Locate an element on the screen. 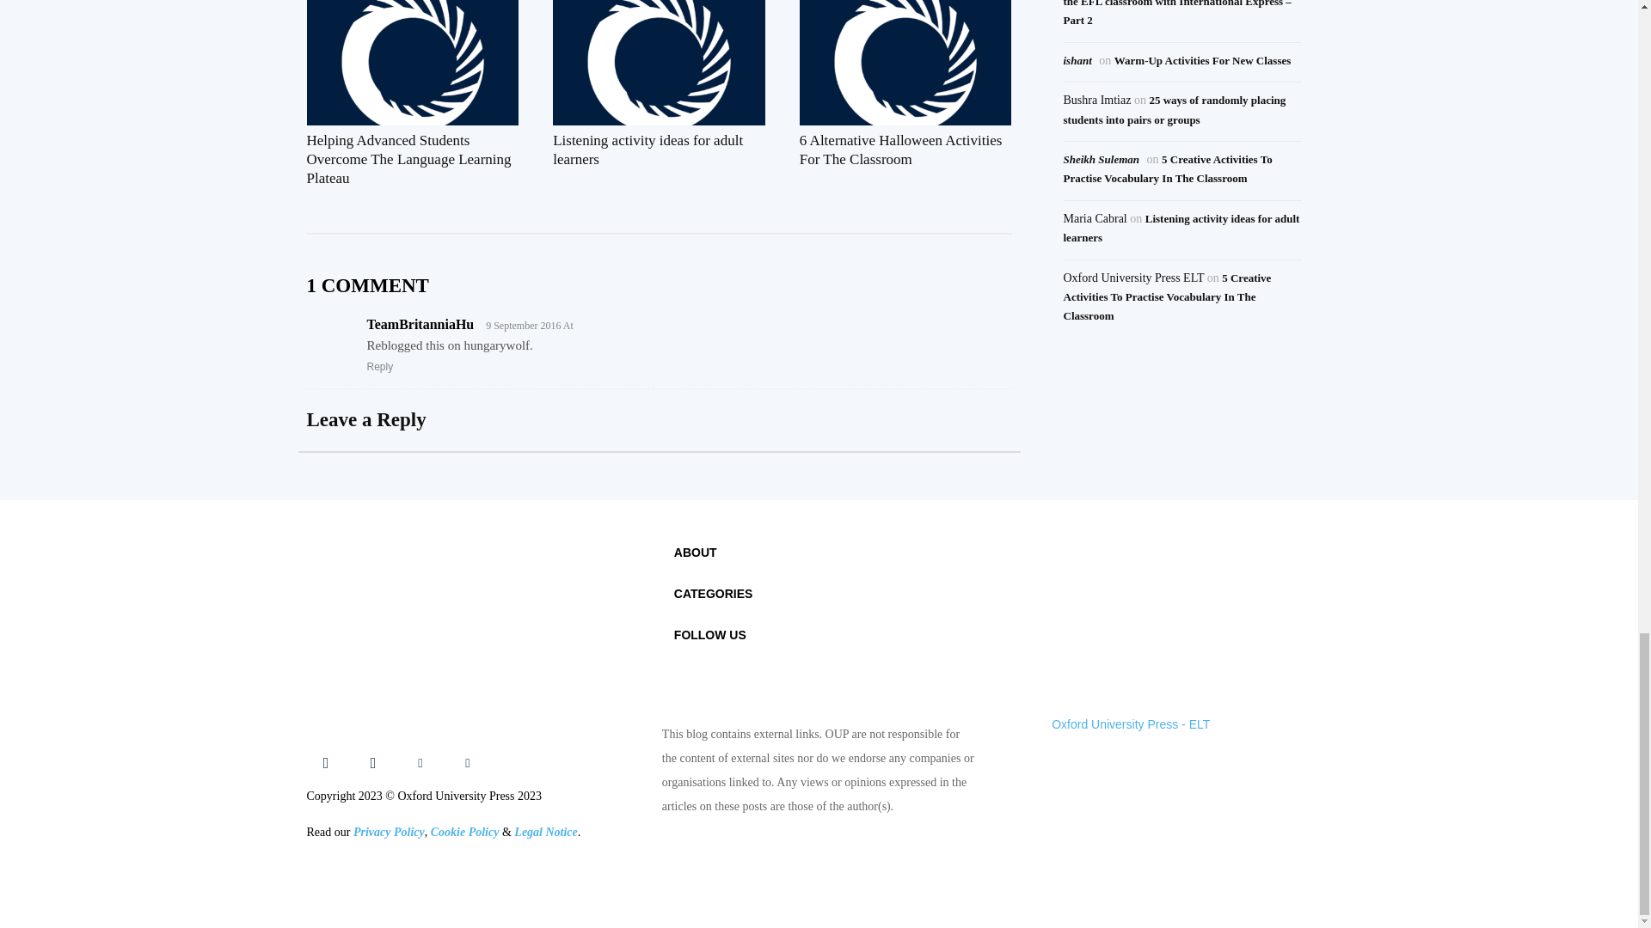  9 September 2016 At is located at coordinates (525, 325).